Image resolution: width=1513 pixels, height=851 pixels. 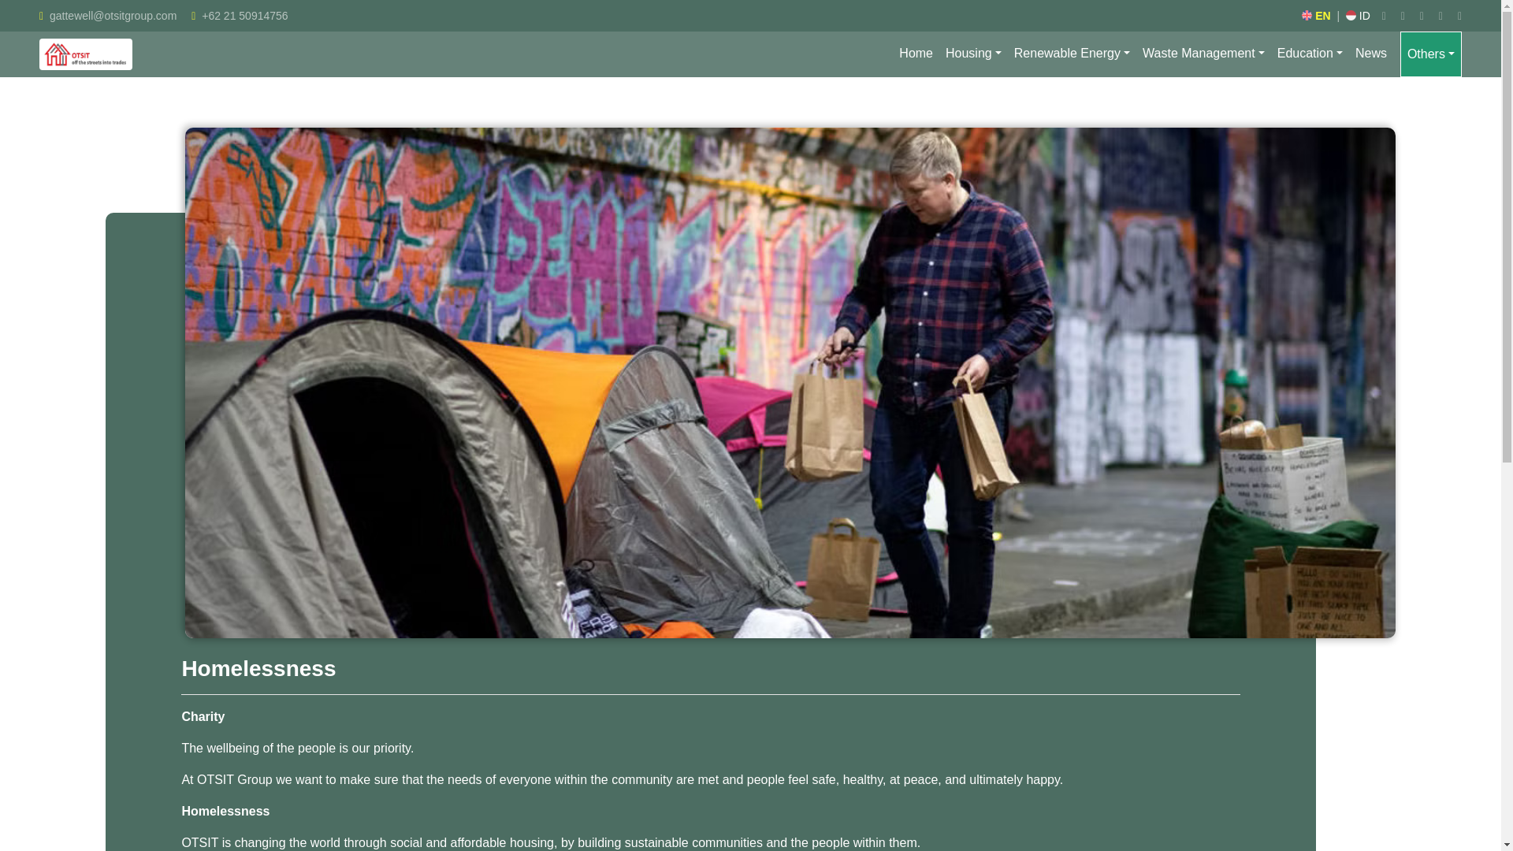 What do you see at coordinates (1359, 16) in the screenshot?
I see `ID` at bounding box center [1359, 16].